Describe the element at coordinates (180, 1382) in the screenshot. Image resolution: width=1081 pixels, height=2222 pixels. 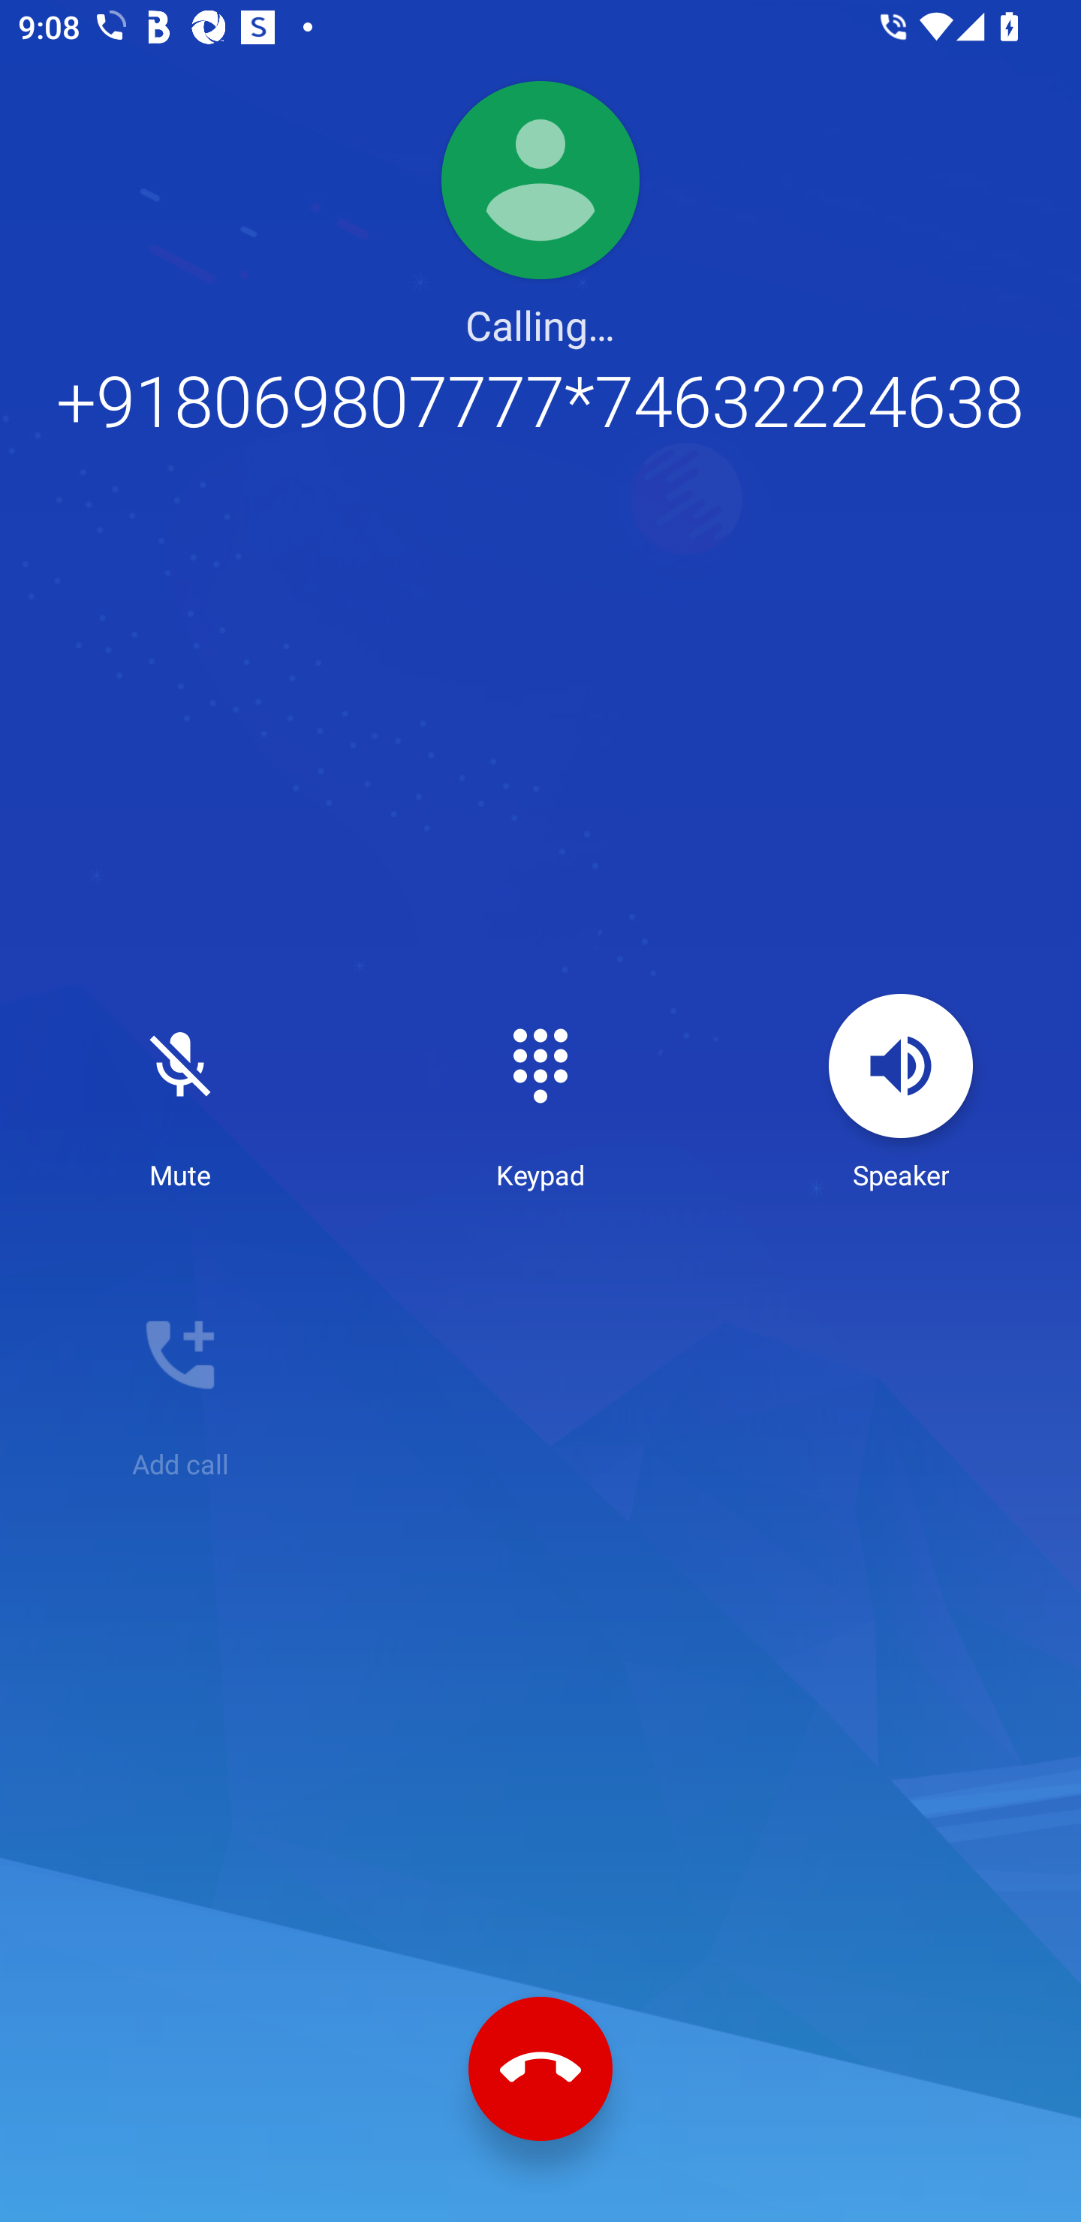
I see `Add call` at that location.